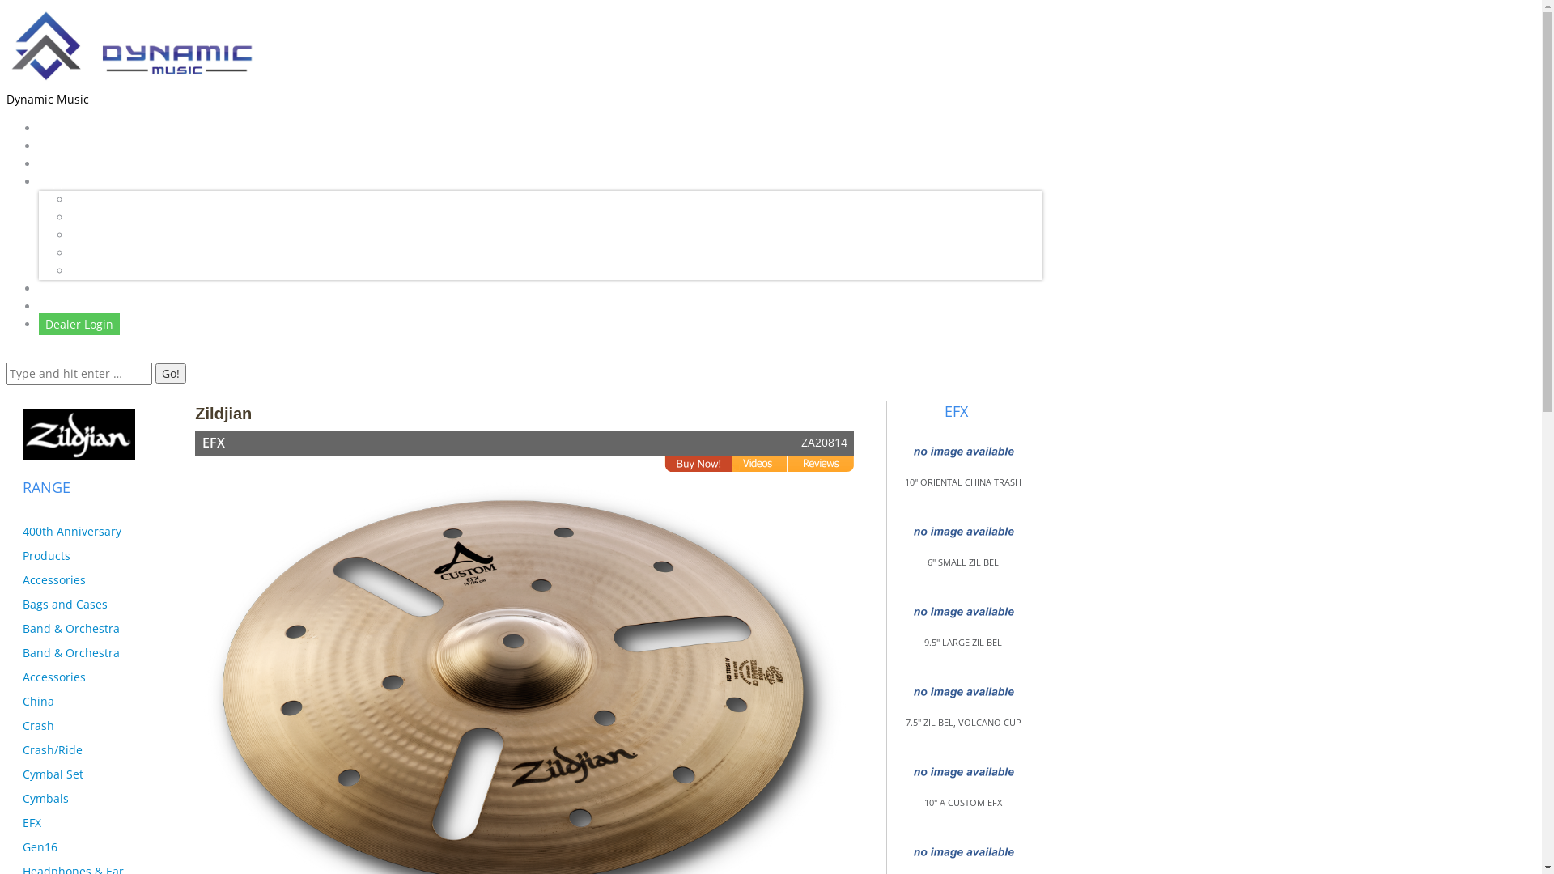  I want to click on Band & Orchestra, so click(71, 628).